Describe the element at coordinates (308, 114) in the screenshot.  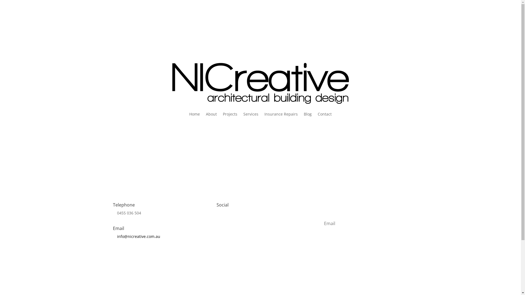
I see `Blog` at that location.